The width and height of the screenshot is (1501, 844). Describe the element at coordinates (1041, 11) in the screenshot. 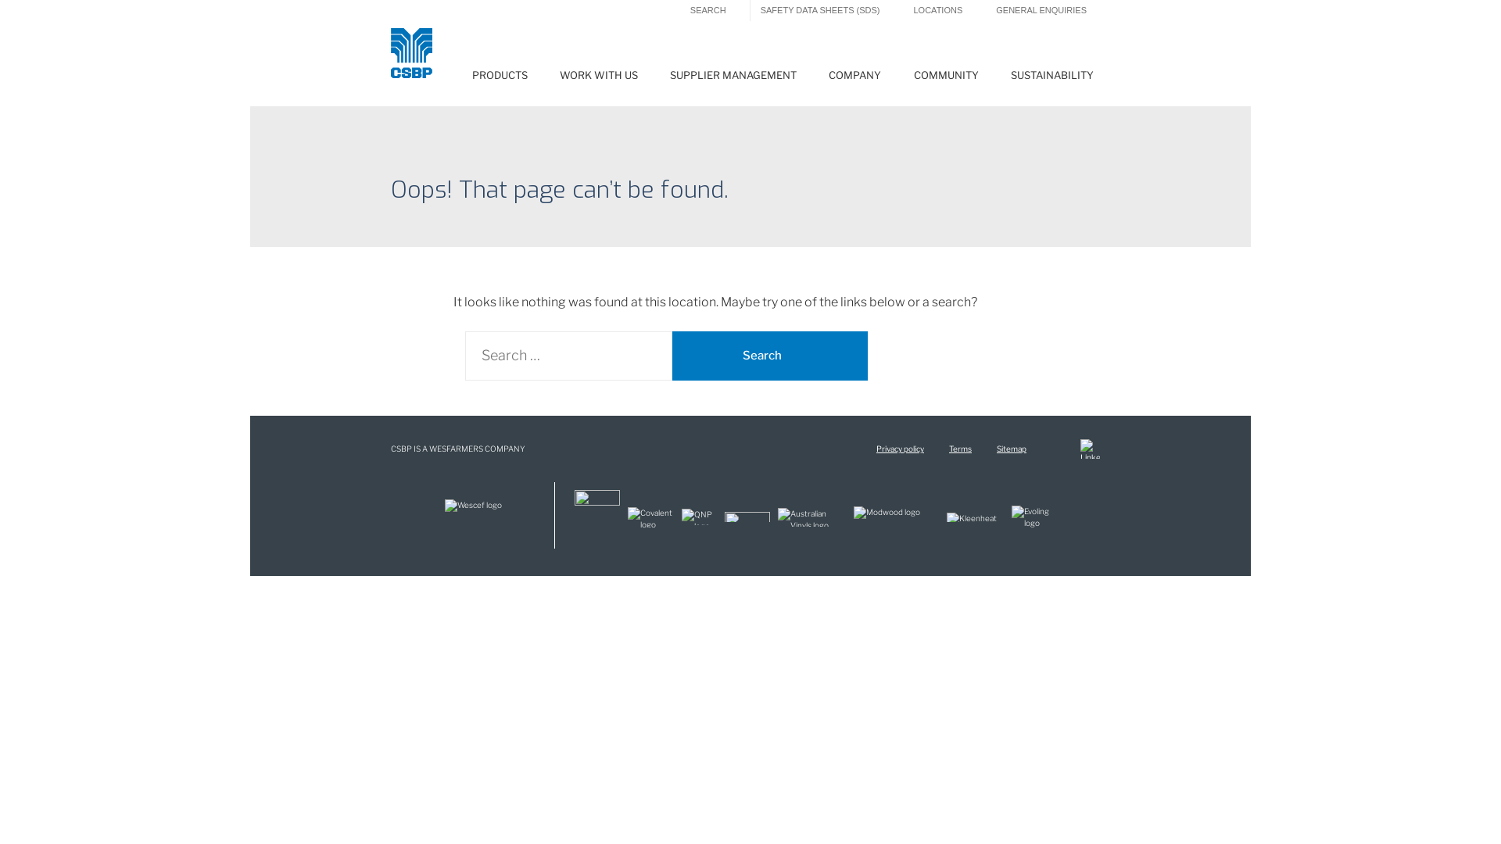

I see `GENERAL ENQUIRIES` at that location.